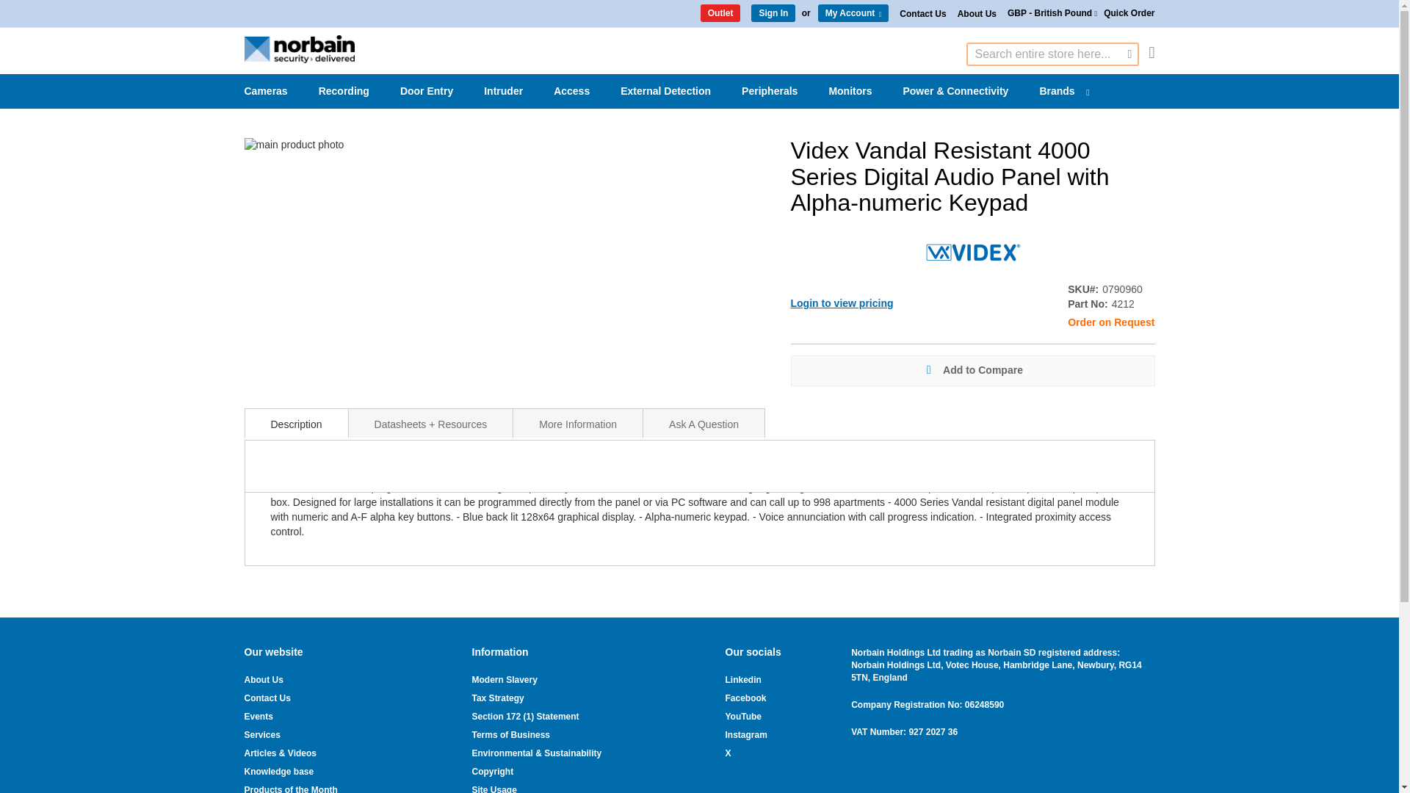 The width and height of the screenshot is (1410, 793). What do you see at coordinates (1129, 54) in the screenshot?
I see `Search` at bounding box center [1129, 54].